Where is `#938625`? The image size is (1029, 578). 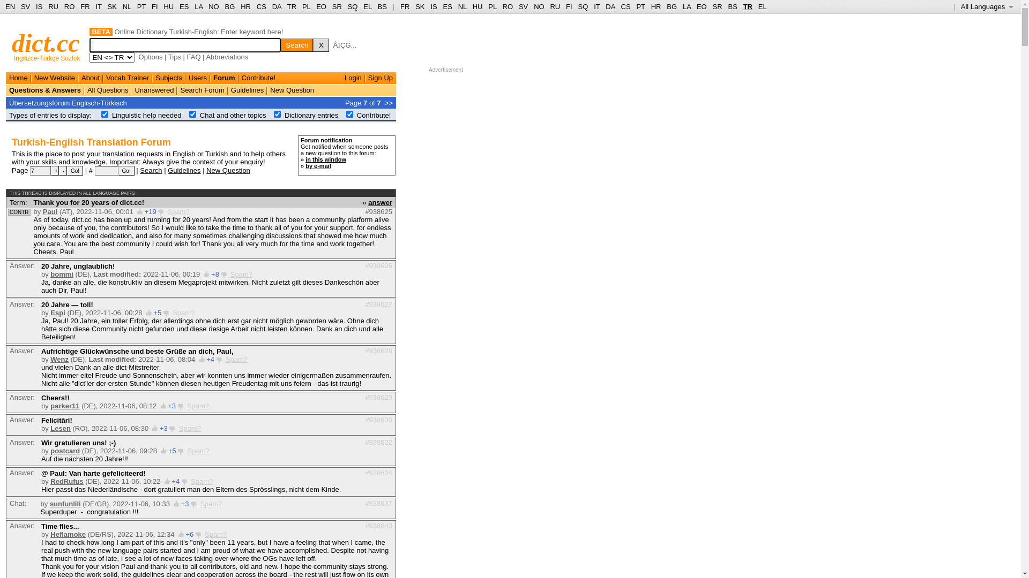
#938625 is located at coordinates (378, 212).